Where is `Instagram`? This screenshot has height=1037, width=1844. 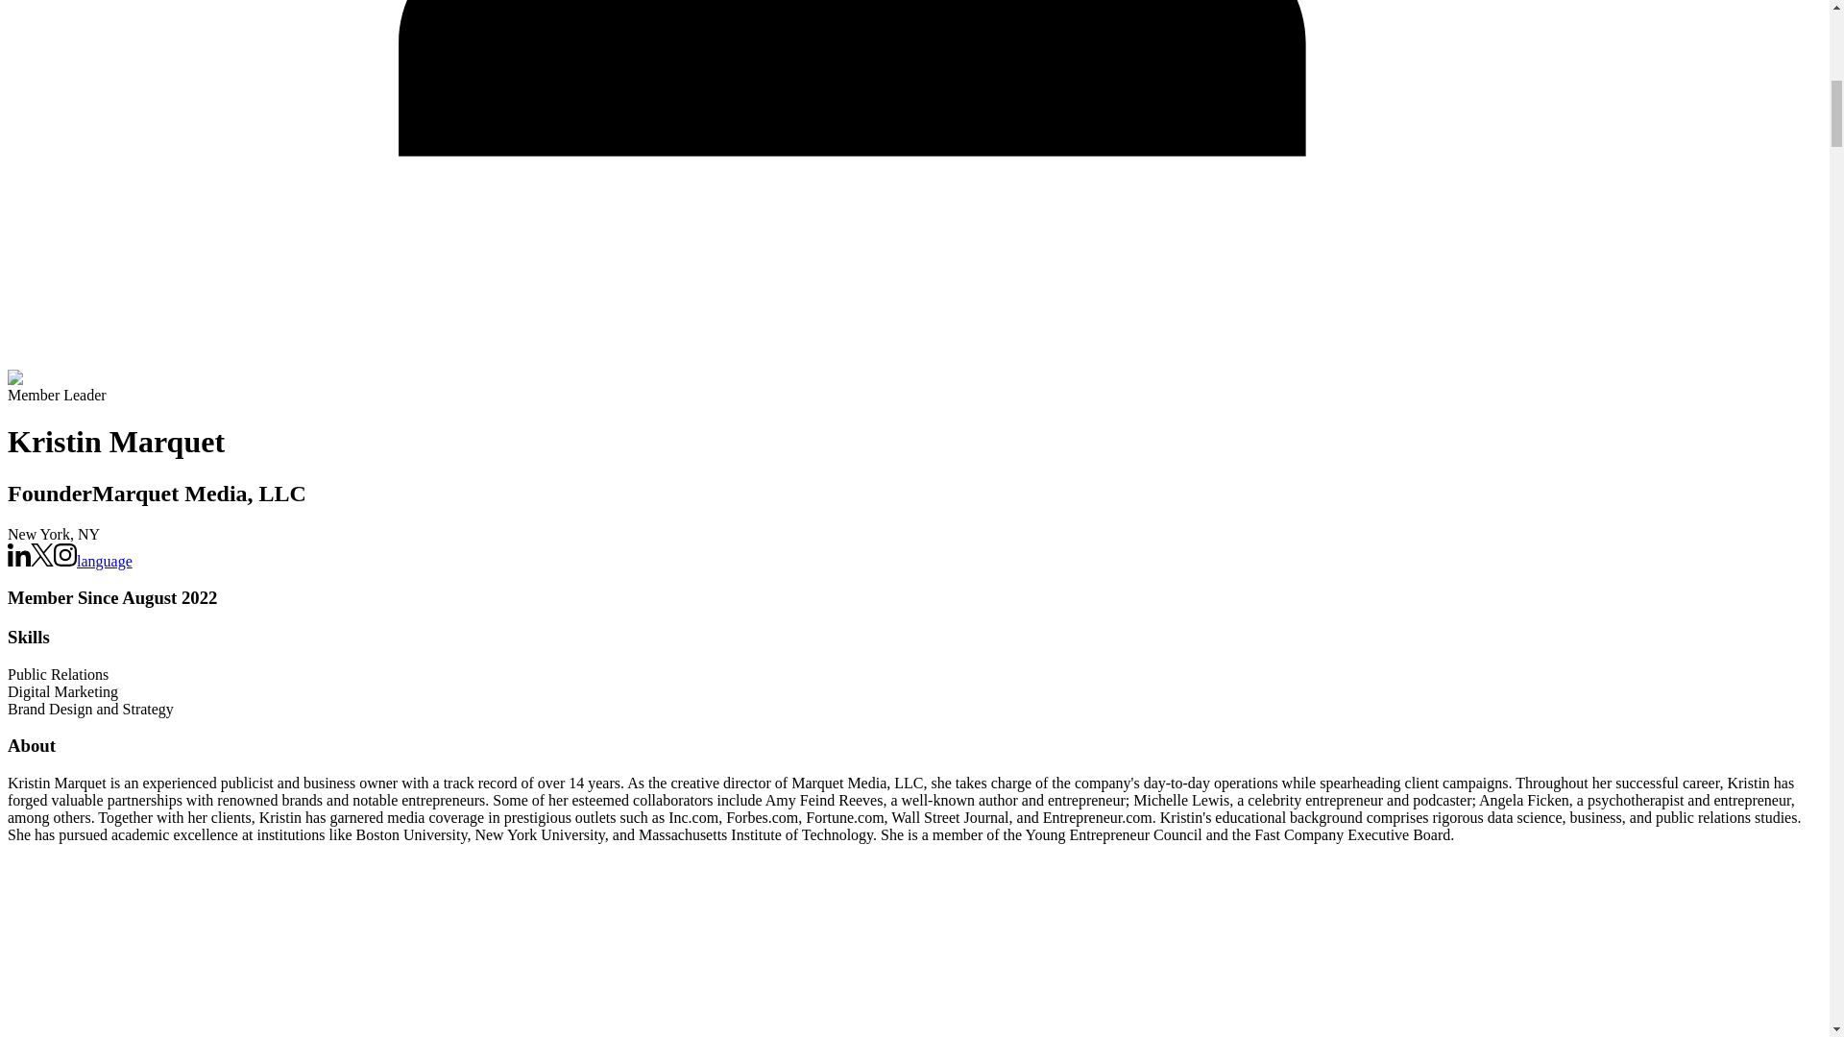
Instagram is located at coordinates (65, 554).